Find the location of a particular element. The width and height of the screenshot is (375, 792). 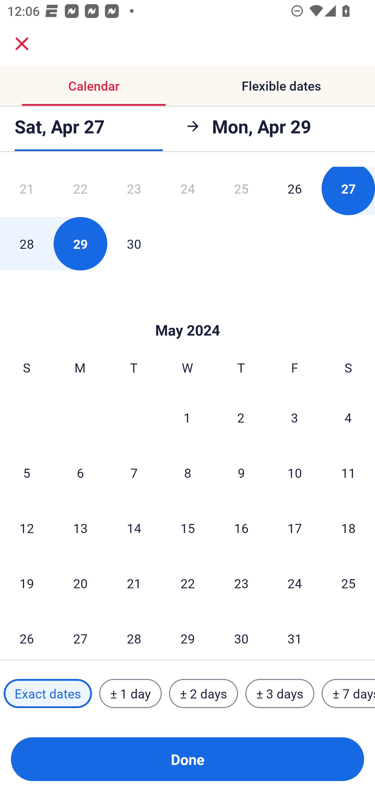

30 Thursday, May 30, 2024 is located at coordinates (241, 635).